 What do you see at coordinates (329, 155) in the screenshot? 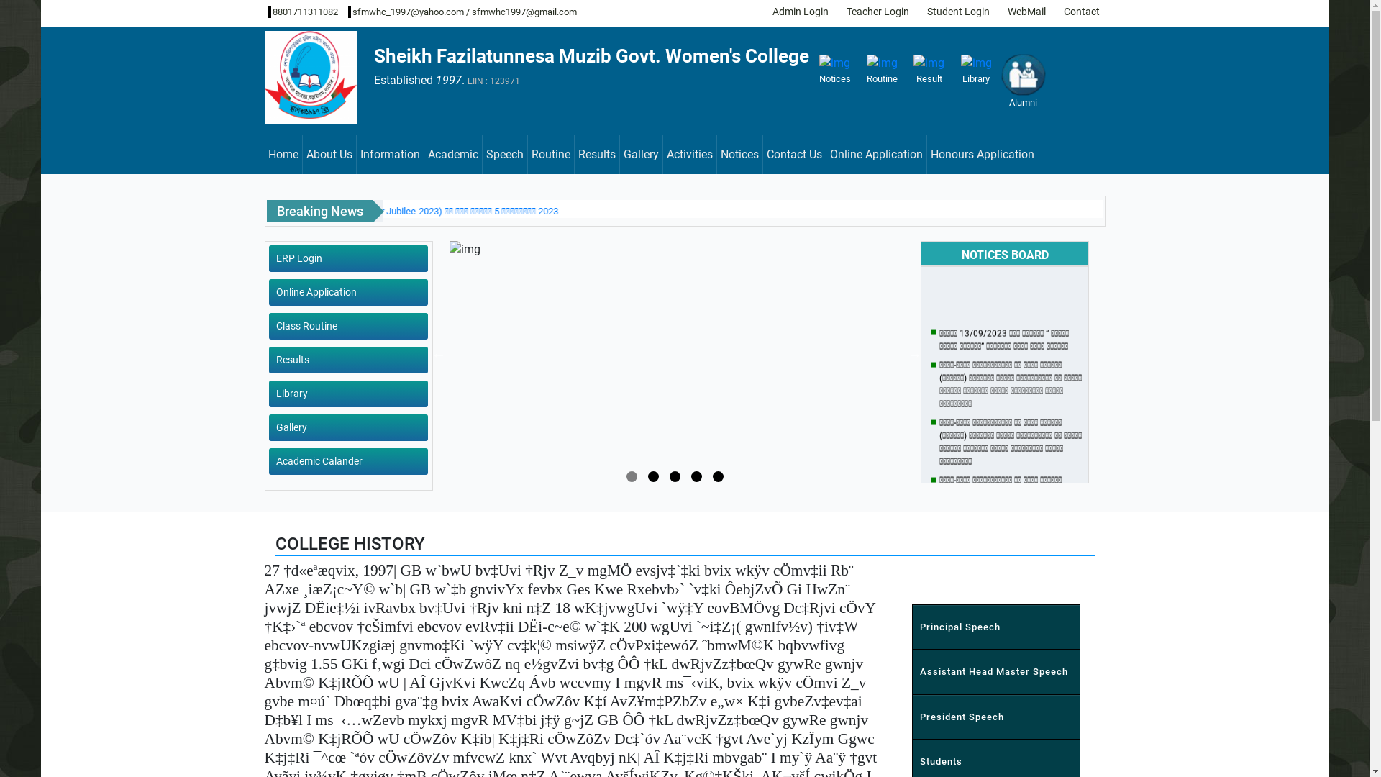
I see `About Us` at bounding box center [329, 155].